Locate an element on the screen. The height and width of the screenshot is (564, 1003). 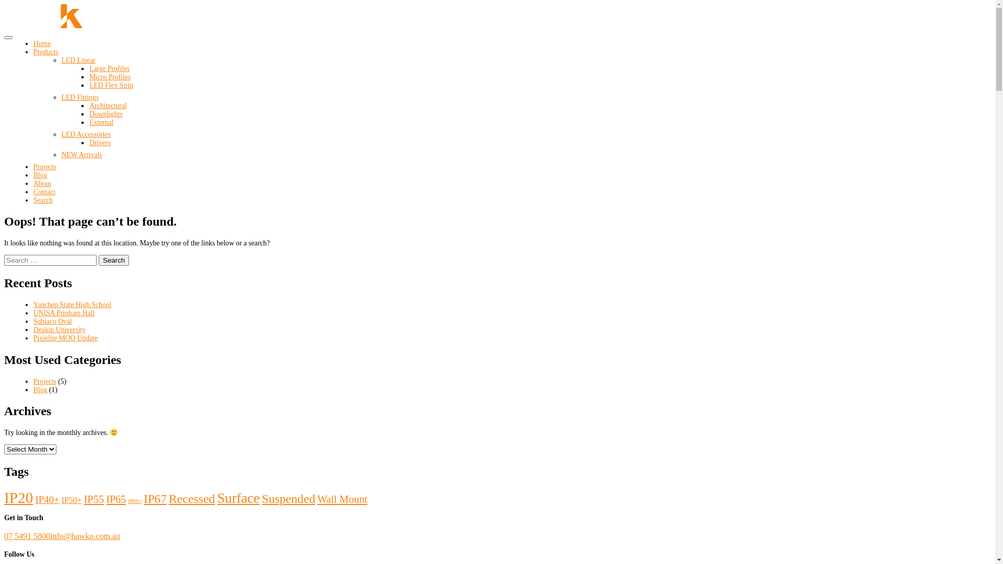
About is located at coordinates (42, 184).